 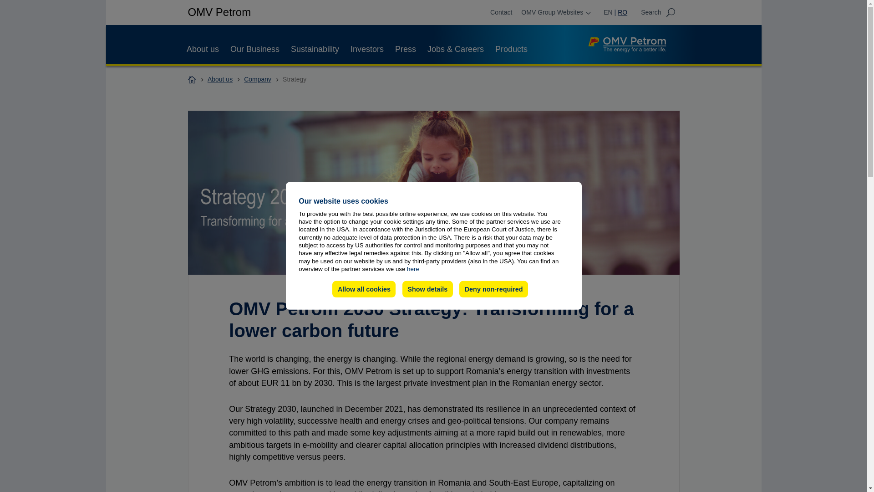 What do you see at coordinates (364, 289) in the screenshot?
I see `Allow all cookies` at bounding box center [364, 289].